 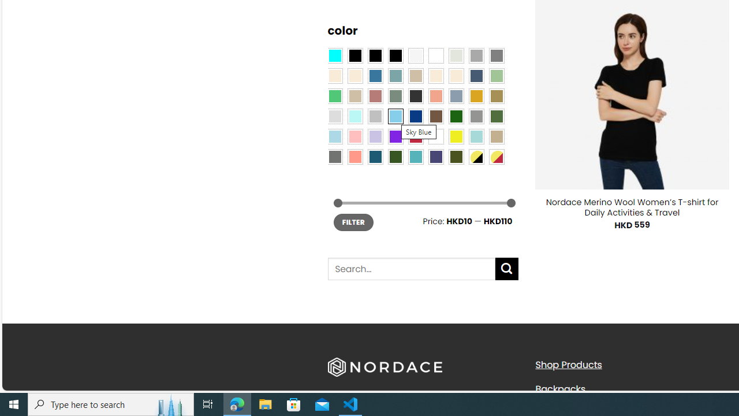 What do you see at coordinates (335, 55) in the screenshot?
I see `Aqua Blue` at bounding box center [335, 55].